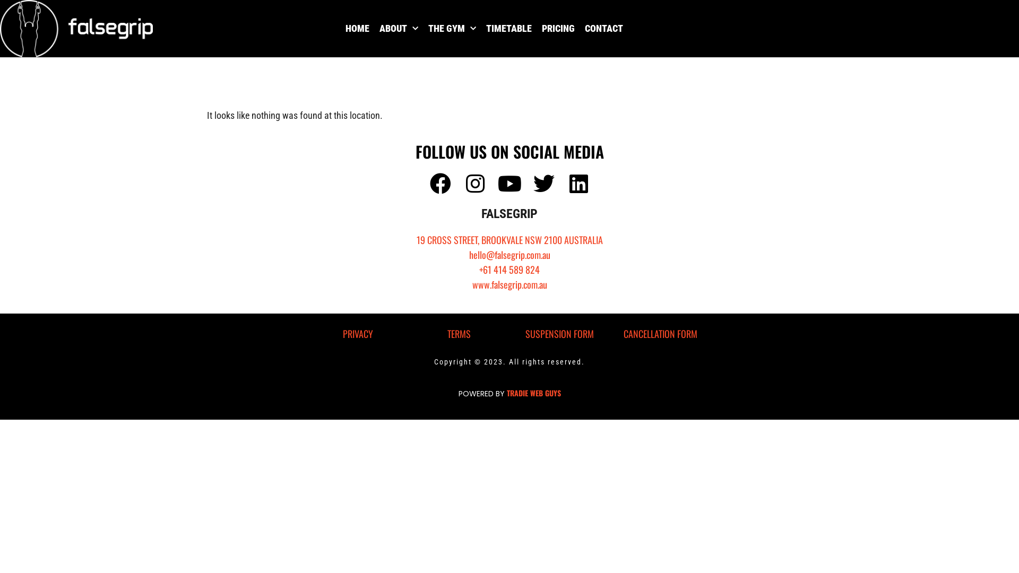 The height and width of the screenshot is (573, 1019). I want to click on 19 CROSS STREET, BROOKVALE NSW 2100 AUSTRALIA, so click(509, 240).